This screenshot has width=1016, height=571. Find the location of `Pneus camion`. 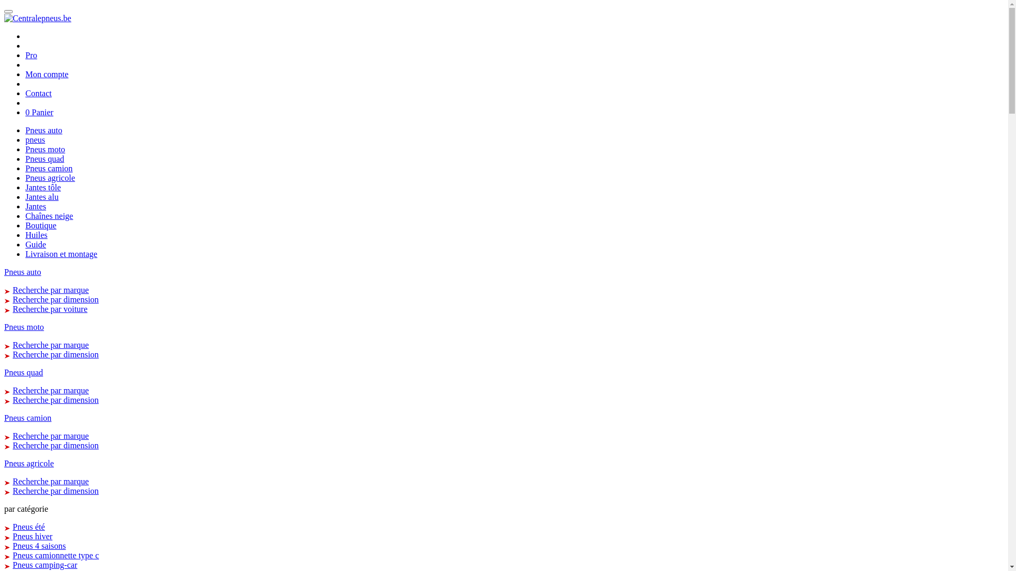

Pneus camion is located at coordinates (49, 168).